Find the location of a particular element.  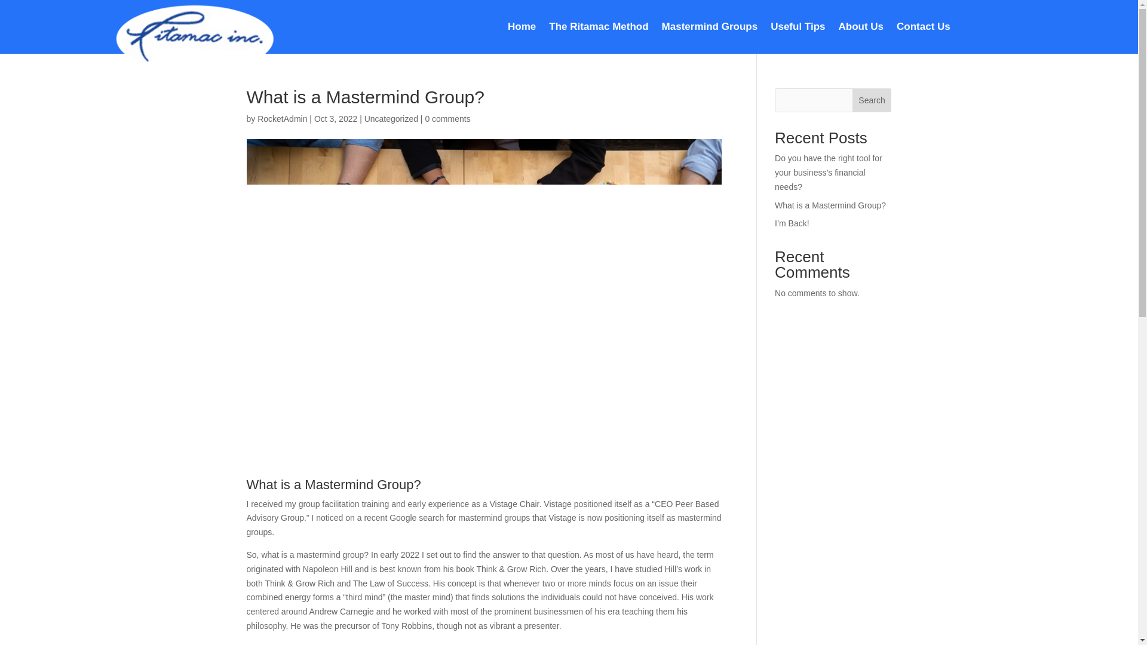

Posts by RocketAdmin is located at coordinates (282, 119).